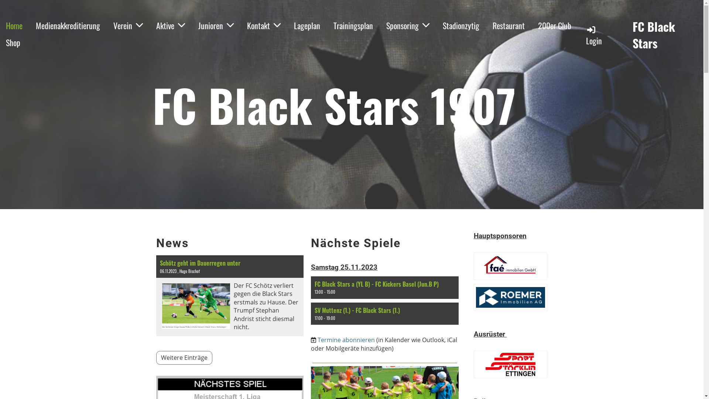  I want to click on 200er Club, so click(555, 26).